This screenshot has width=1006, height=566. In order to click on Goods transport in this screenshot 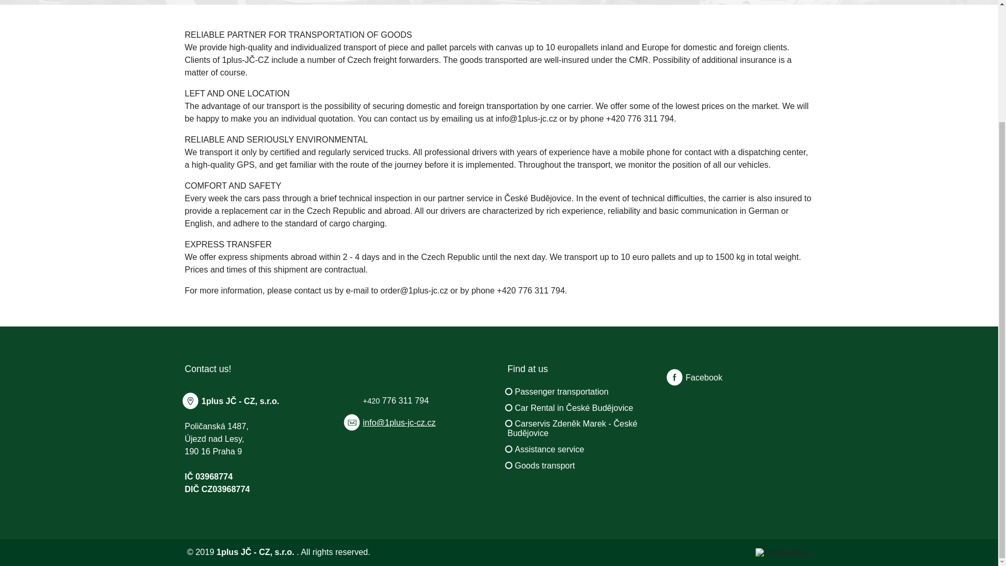, I will do `click(544, 465)`.